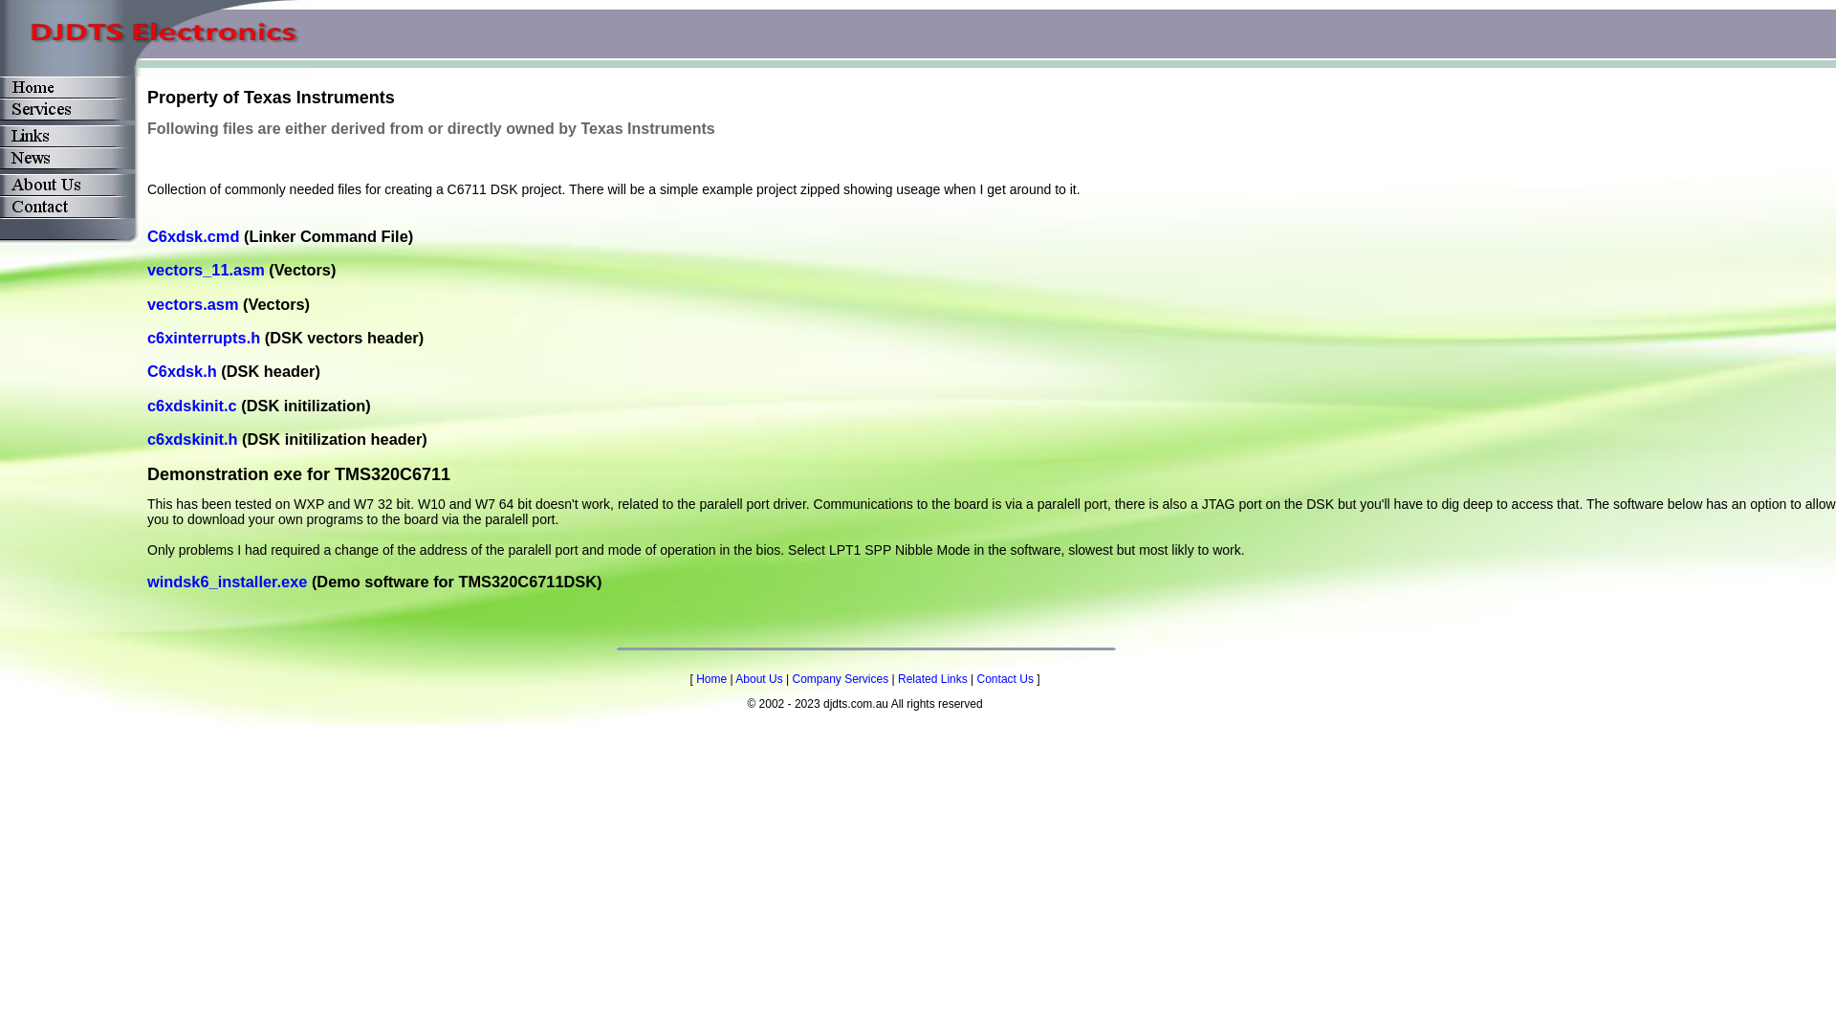 The height and width of the screenshot is (1033, 1836). I want to click on Home, so click(711, 679).